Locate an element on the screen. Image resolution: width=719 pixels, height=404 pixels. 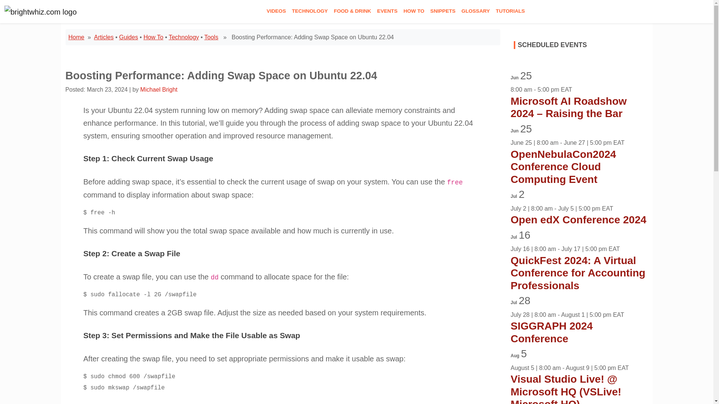
HOW TO is located at coordinates (413, 11).